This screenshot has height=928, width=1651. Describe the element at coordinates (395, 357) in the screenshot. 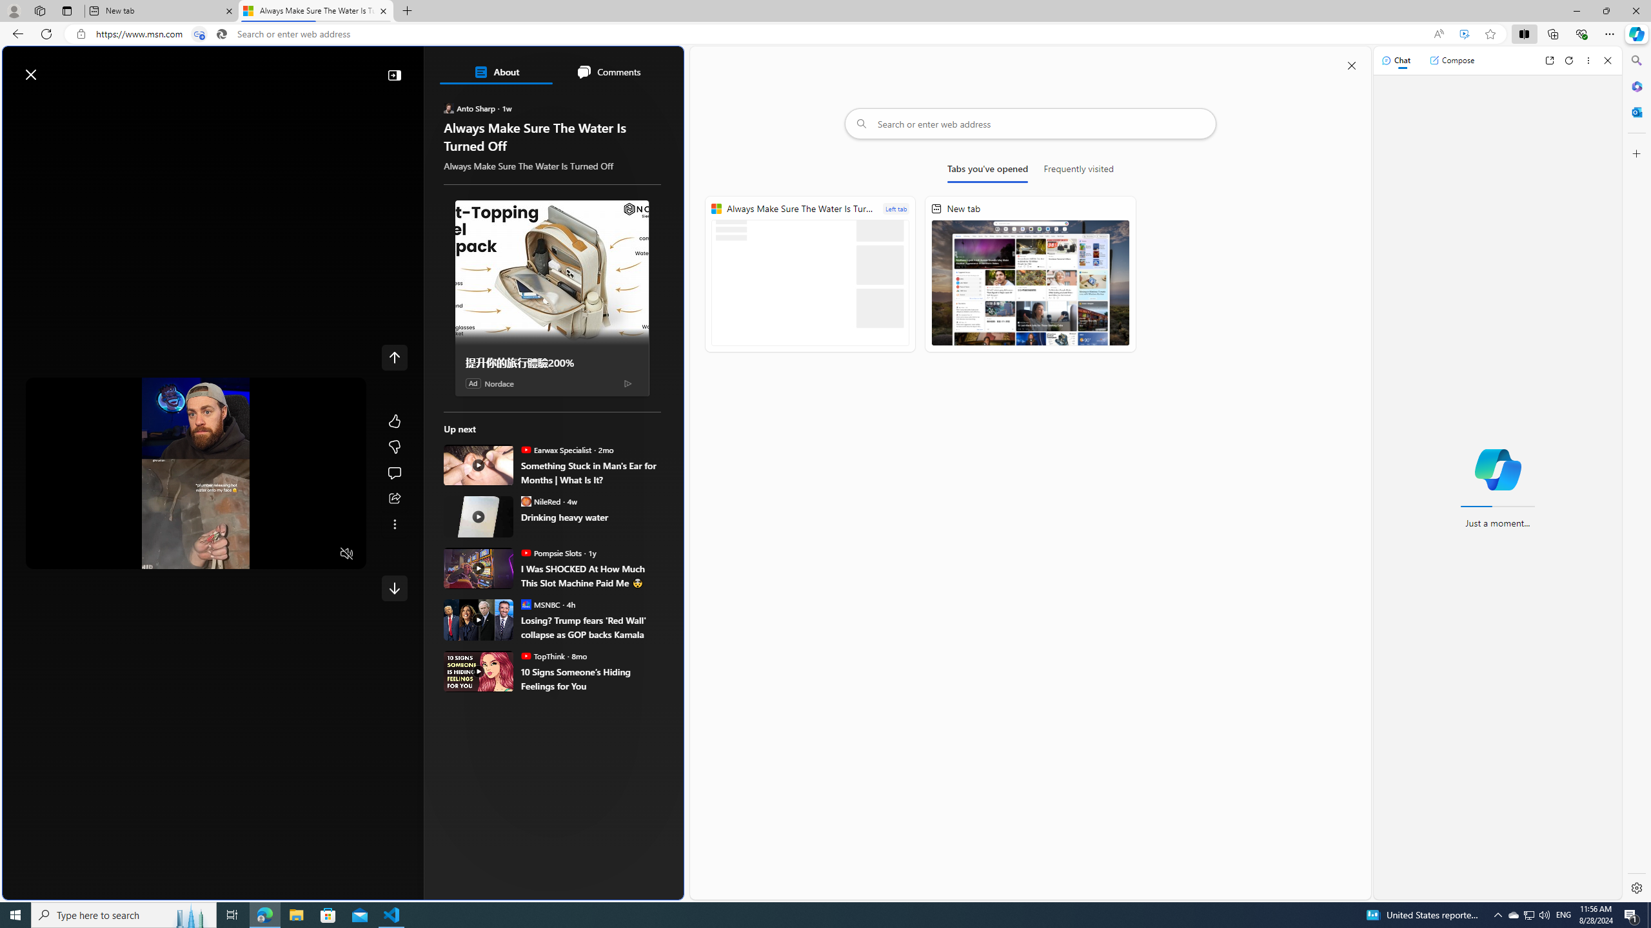

I see `Class: control icon-only` at that location.